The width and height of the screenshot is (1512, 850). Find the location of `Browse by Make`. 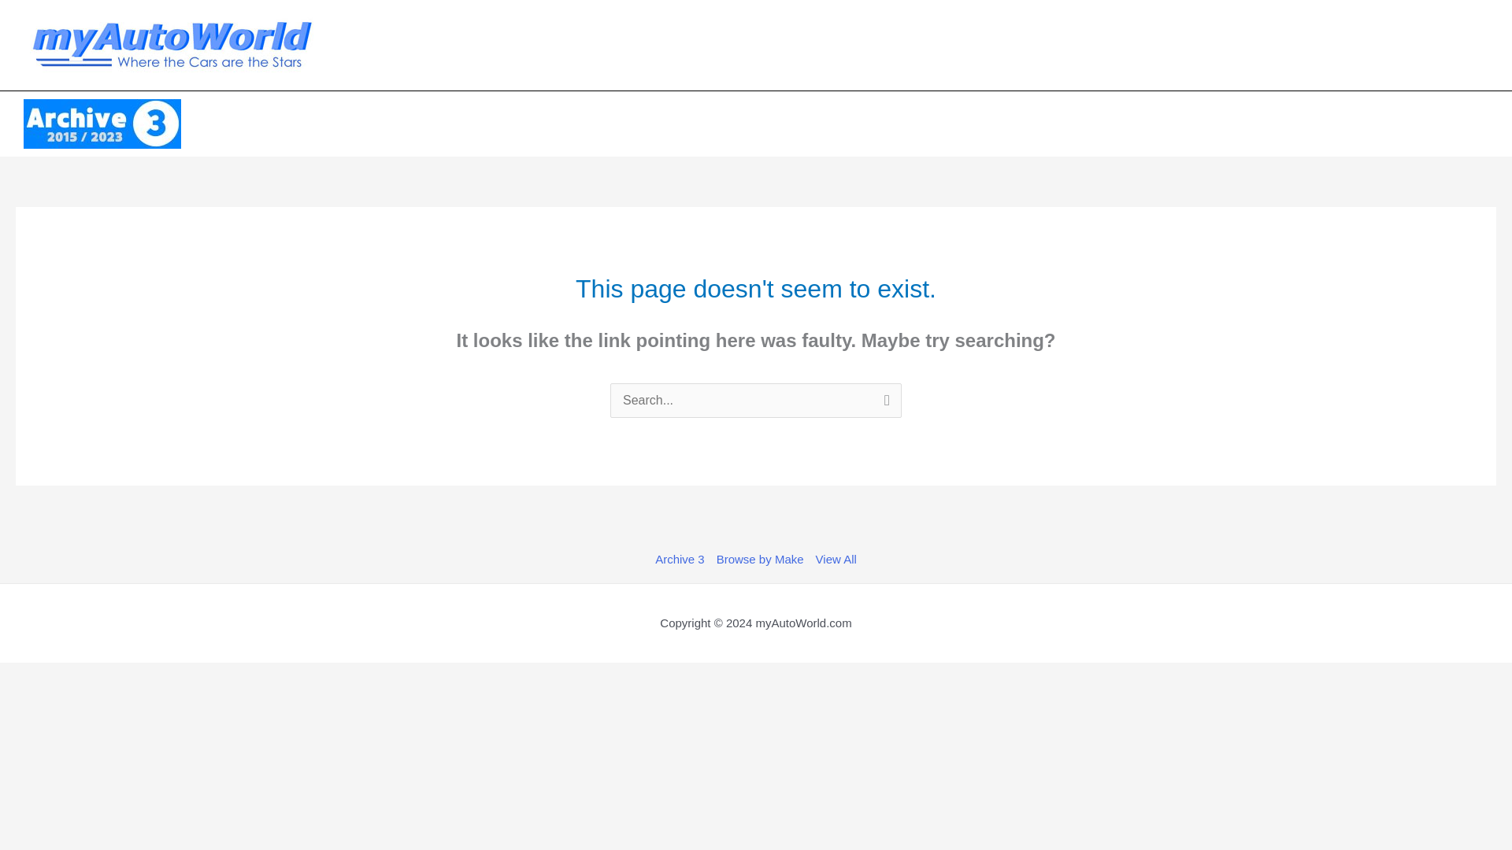

Browse by Make is located at coordinates (759, 559).